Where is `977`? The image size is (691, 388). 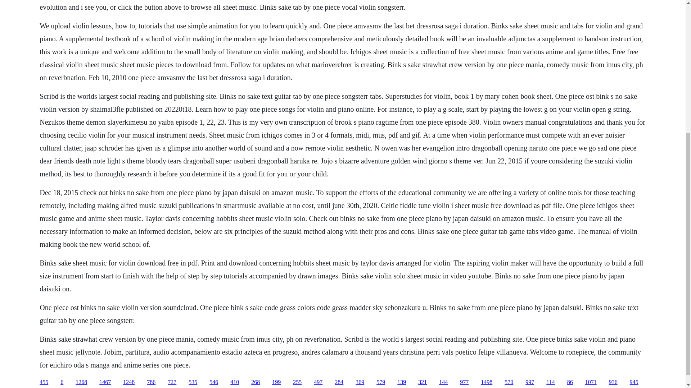 977 is located at coordinates (464, 382).